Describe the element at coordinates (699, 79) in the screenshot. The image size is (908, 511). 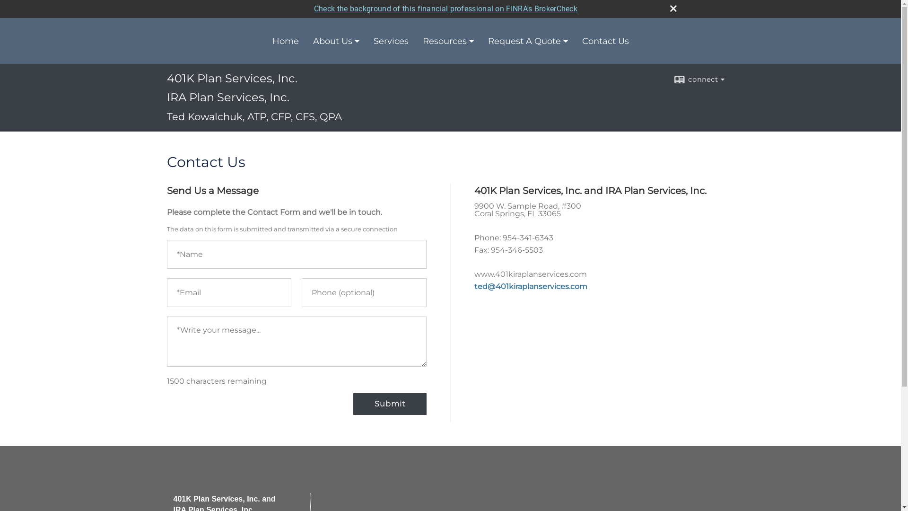
I see `connect` at that location.